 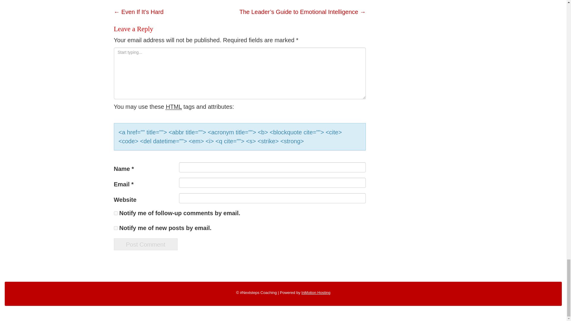 What do you see at coordinates (316, 292) in the screenshot?
I see `InMotion Hosting` at bounding box center [316, 292].